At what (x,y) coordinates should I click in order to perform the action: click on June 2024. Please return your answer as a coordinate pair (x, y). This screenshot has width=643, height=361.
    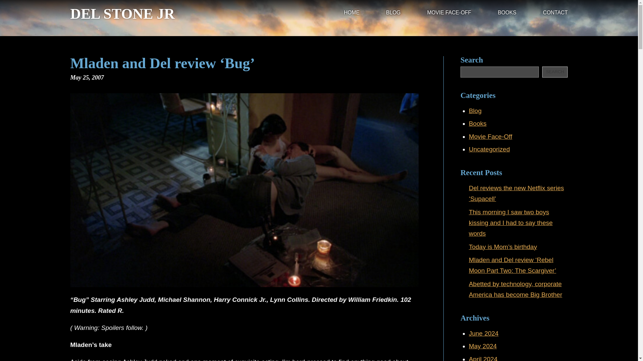
    Looking at the image, I should click on (484, 333).